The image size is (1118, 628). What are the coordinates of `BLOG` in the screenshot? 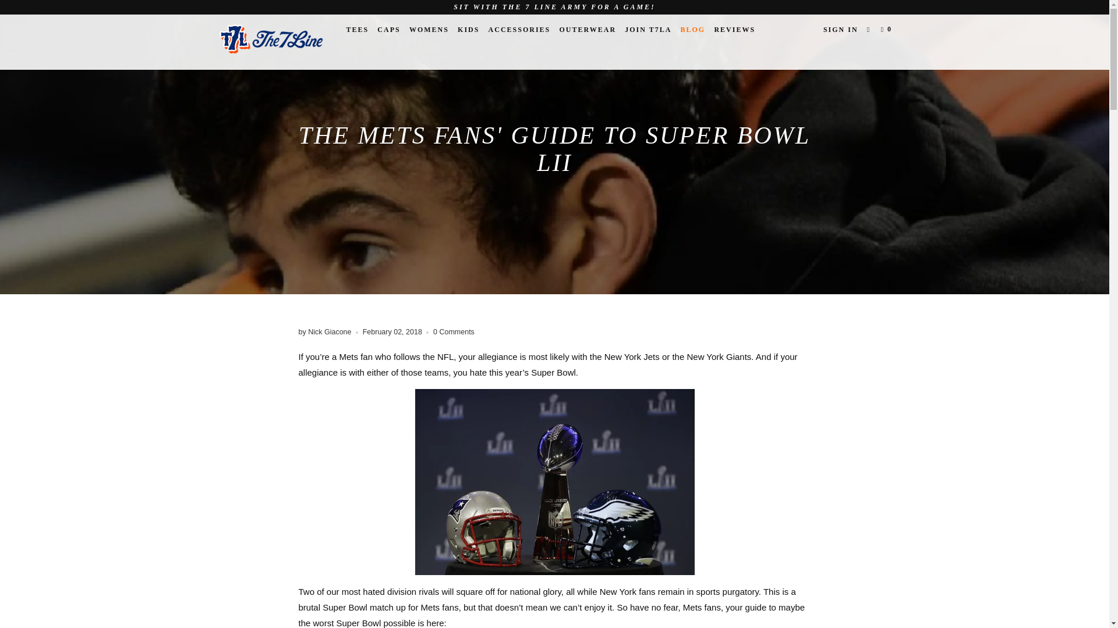 It's located at (693, 29).